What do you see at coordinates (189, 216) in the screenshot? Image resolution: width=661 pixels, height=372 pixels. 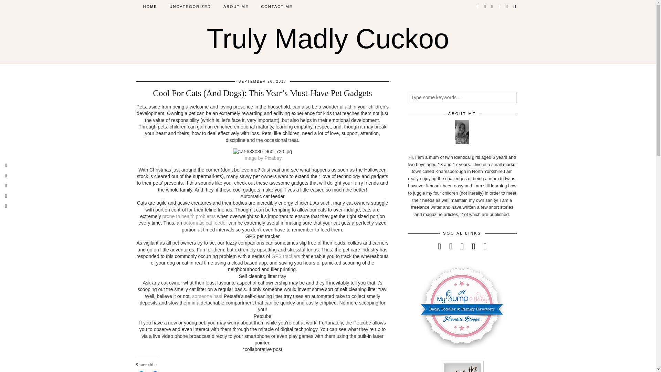 I see `prone to health problems` at bounding box center [189, 216].